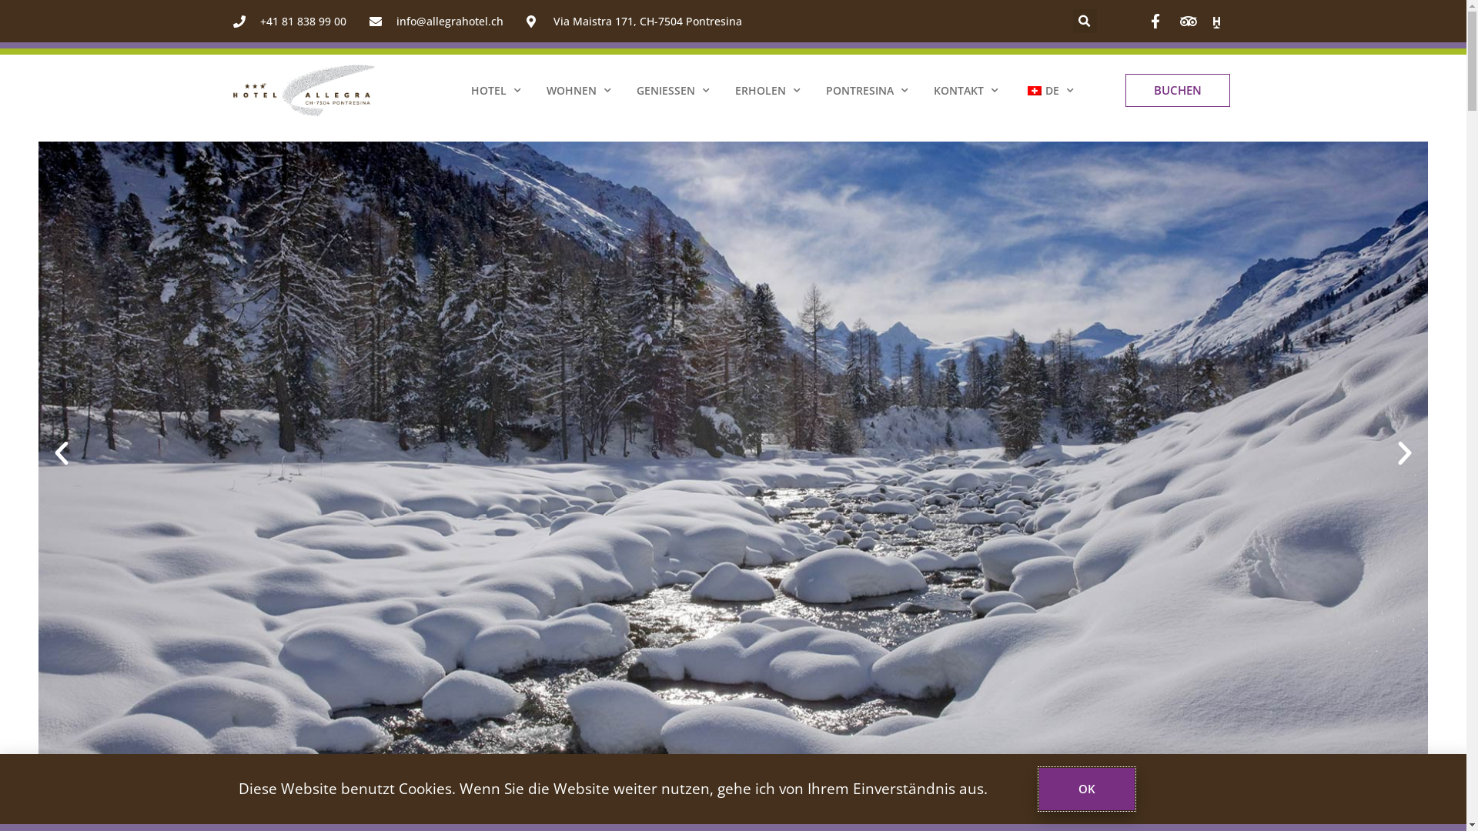  What do you see at coordinates (1048, 91) in the screenshot?
I see `DE` at bounding box center [1048, 91].